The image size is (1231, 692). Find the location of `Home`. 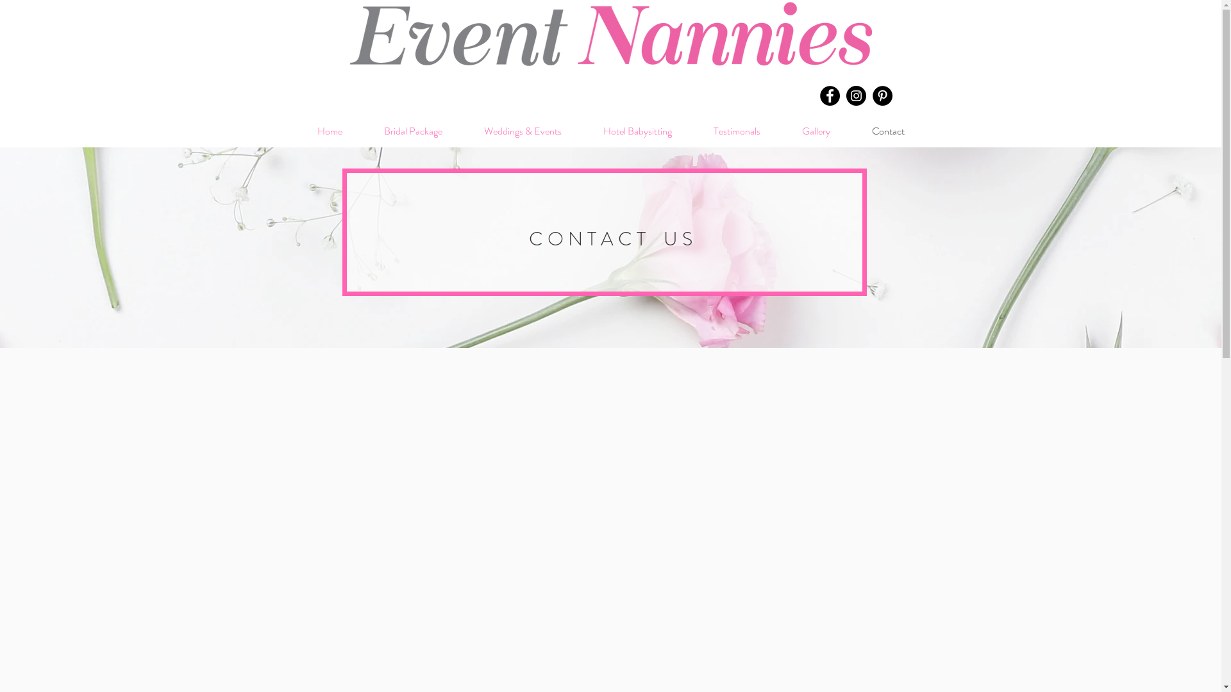

Home is located at coordinates (330, 131).